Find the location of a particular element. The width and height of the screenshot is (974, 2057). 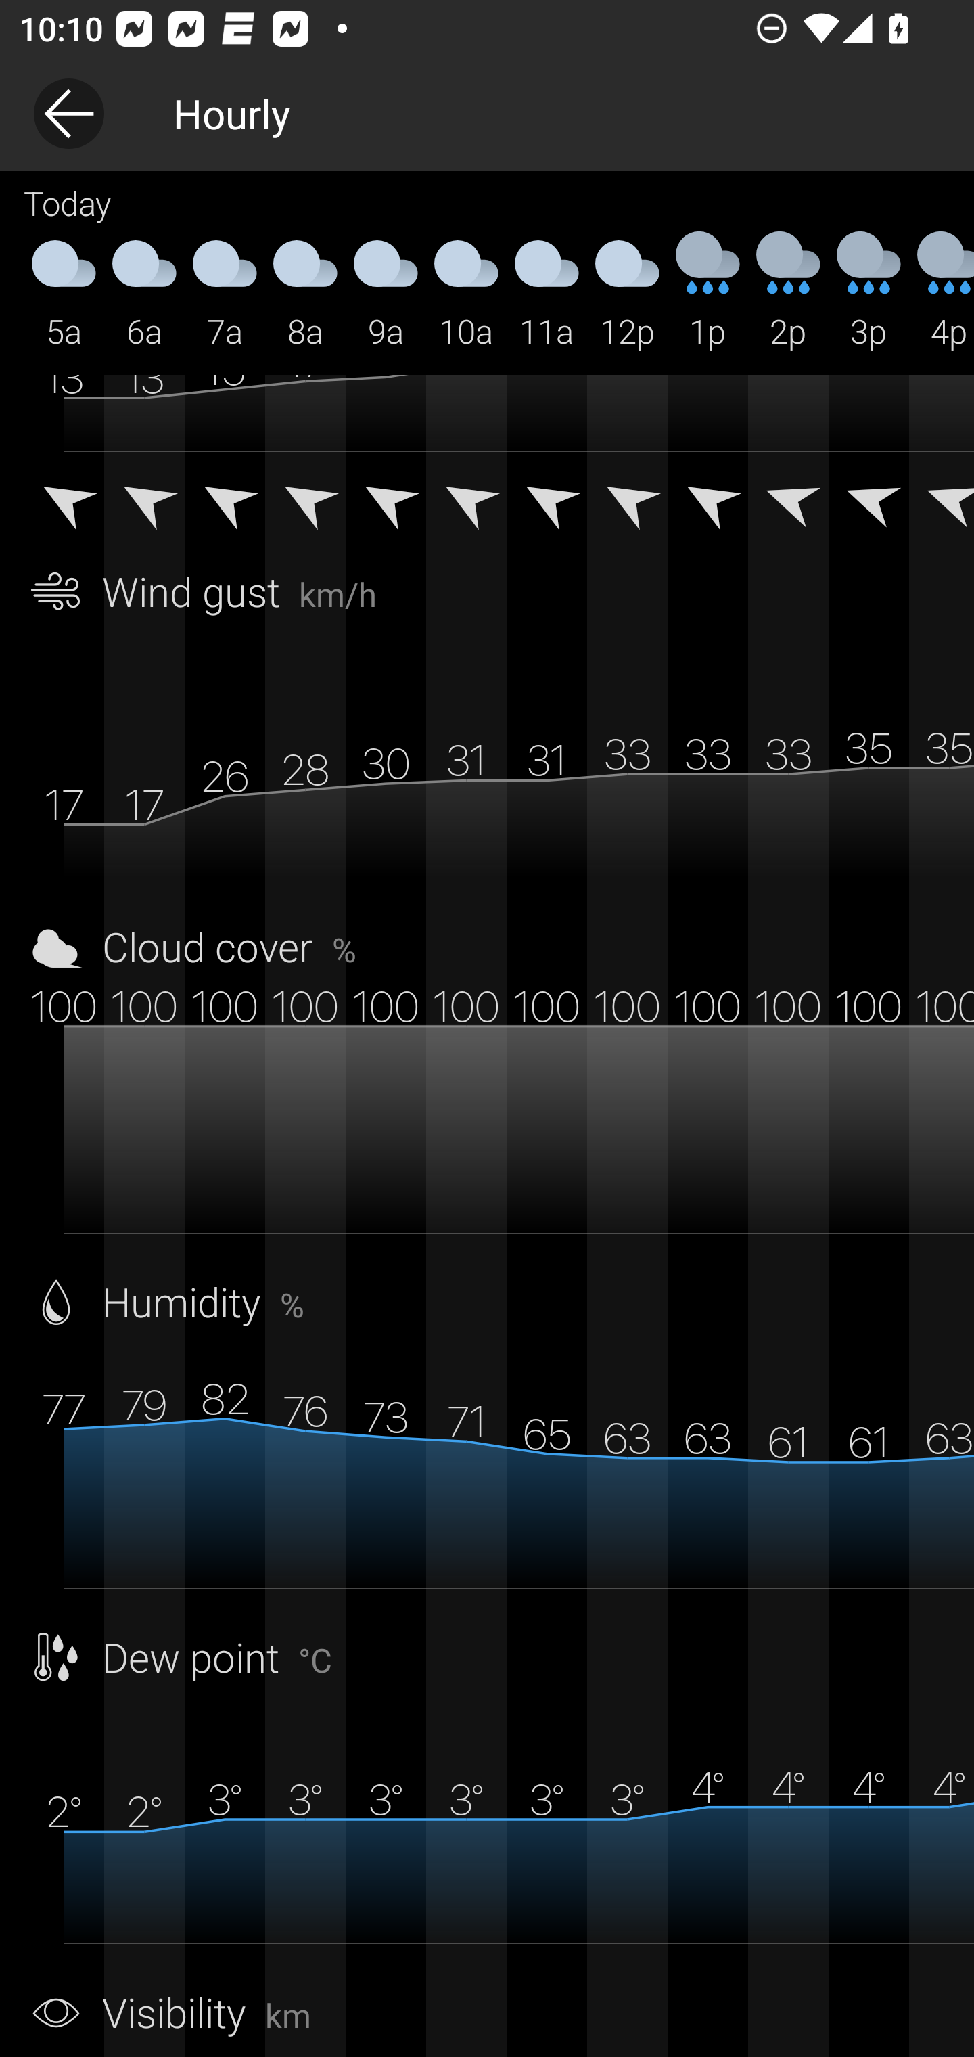

 is located at coordinates (708, 499).